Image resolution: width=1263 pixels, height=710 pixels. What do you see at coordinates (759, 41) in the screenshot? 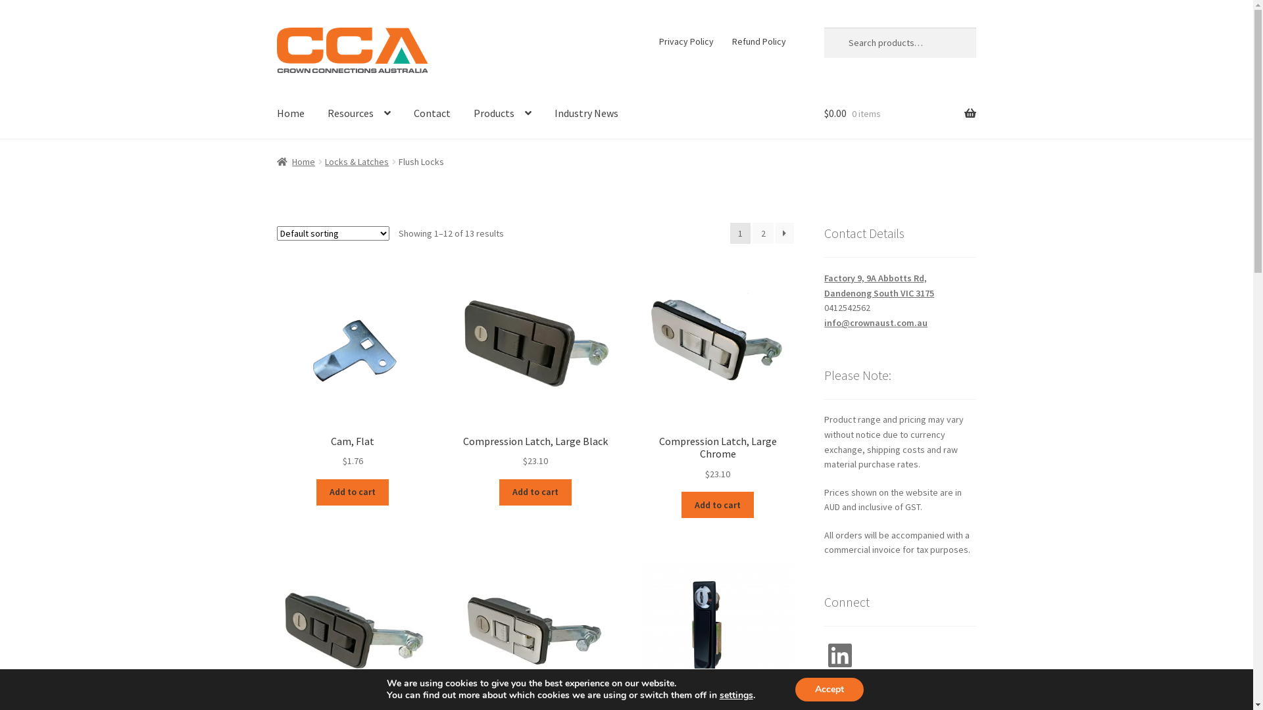
I see `Refund Policy` at bounding box center [759, 41].